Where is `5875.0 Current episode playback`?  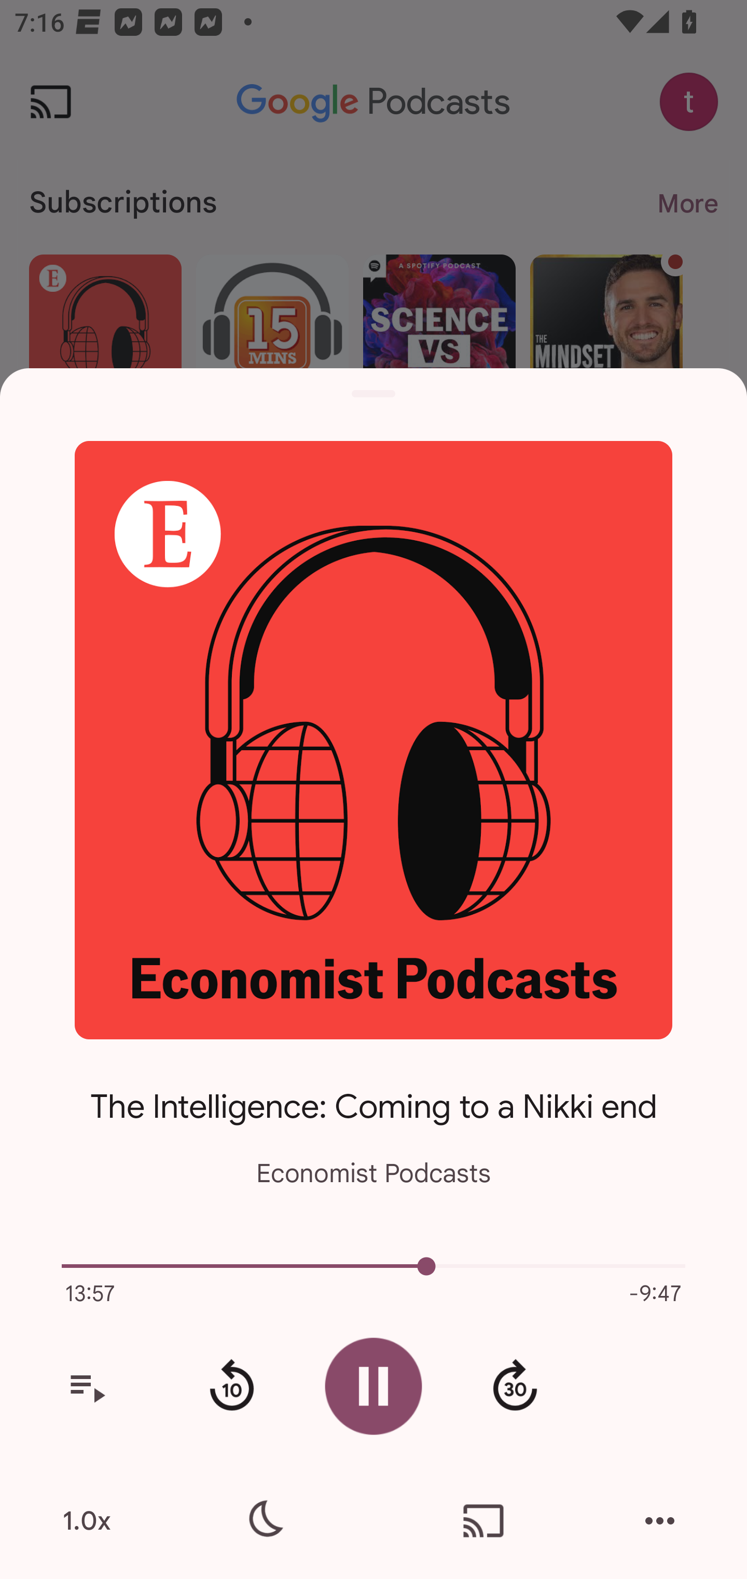
5875.0 Current episode playback is located at coordinates (374, 1266).